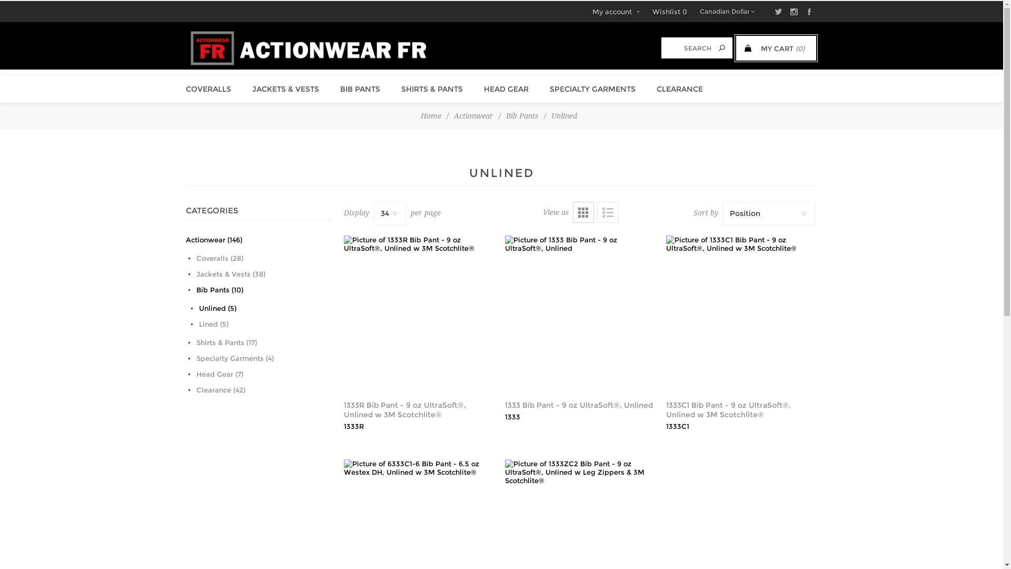  Describe the element at coordinates (741, 311) in the screenshot. I see `1333C1-Royal-Front.jpg` at that location.